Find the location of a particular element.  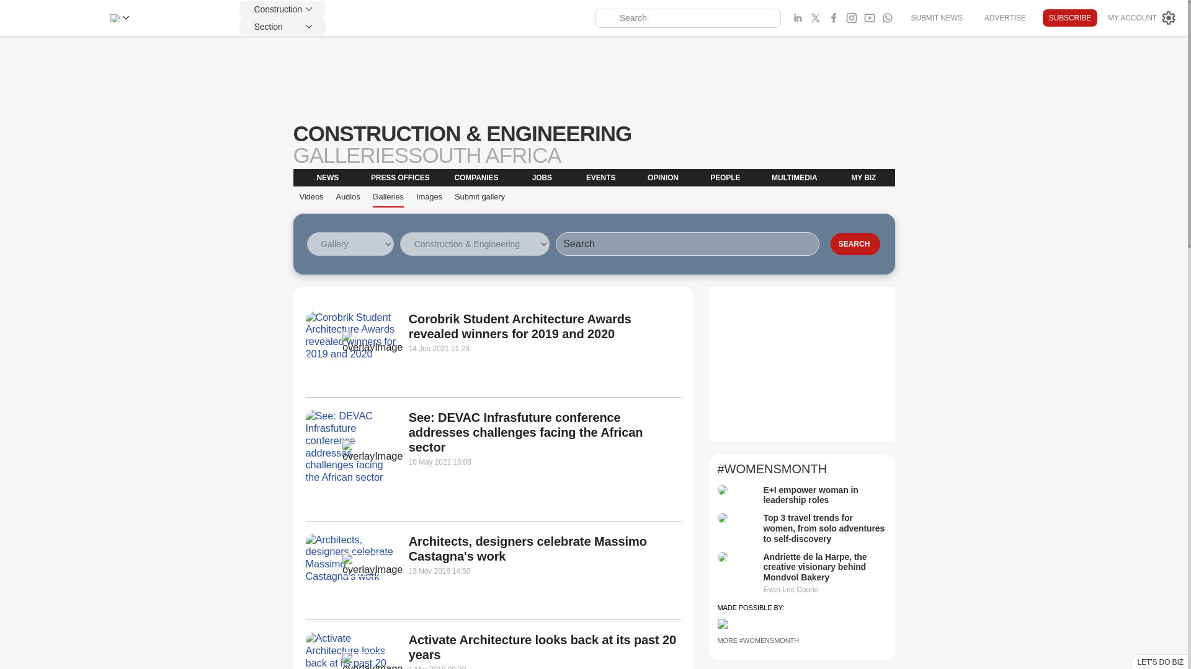

Search is located at coordinates (855, 243).